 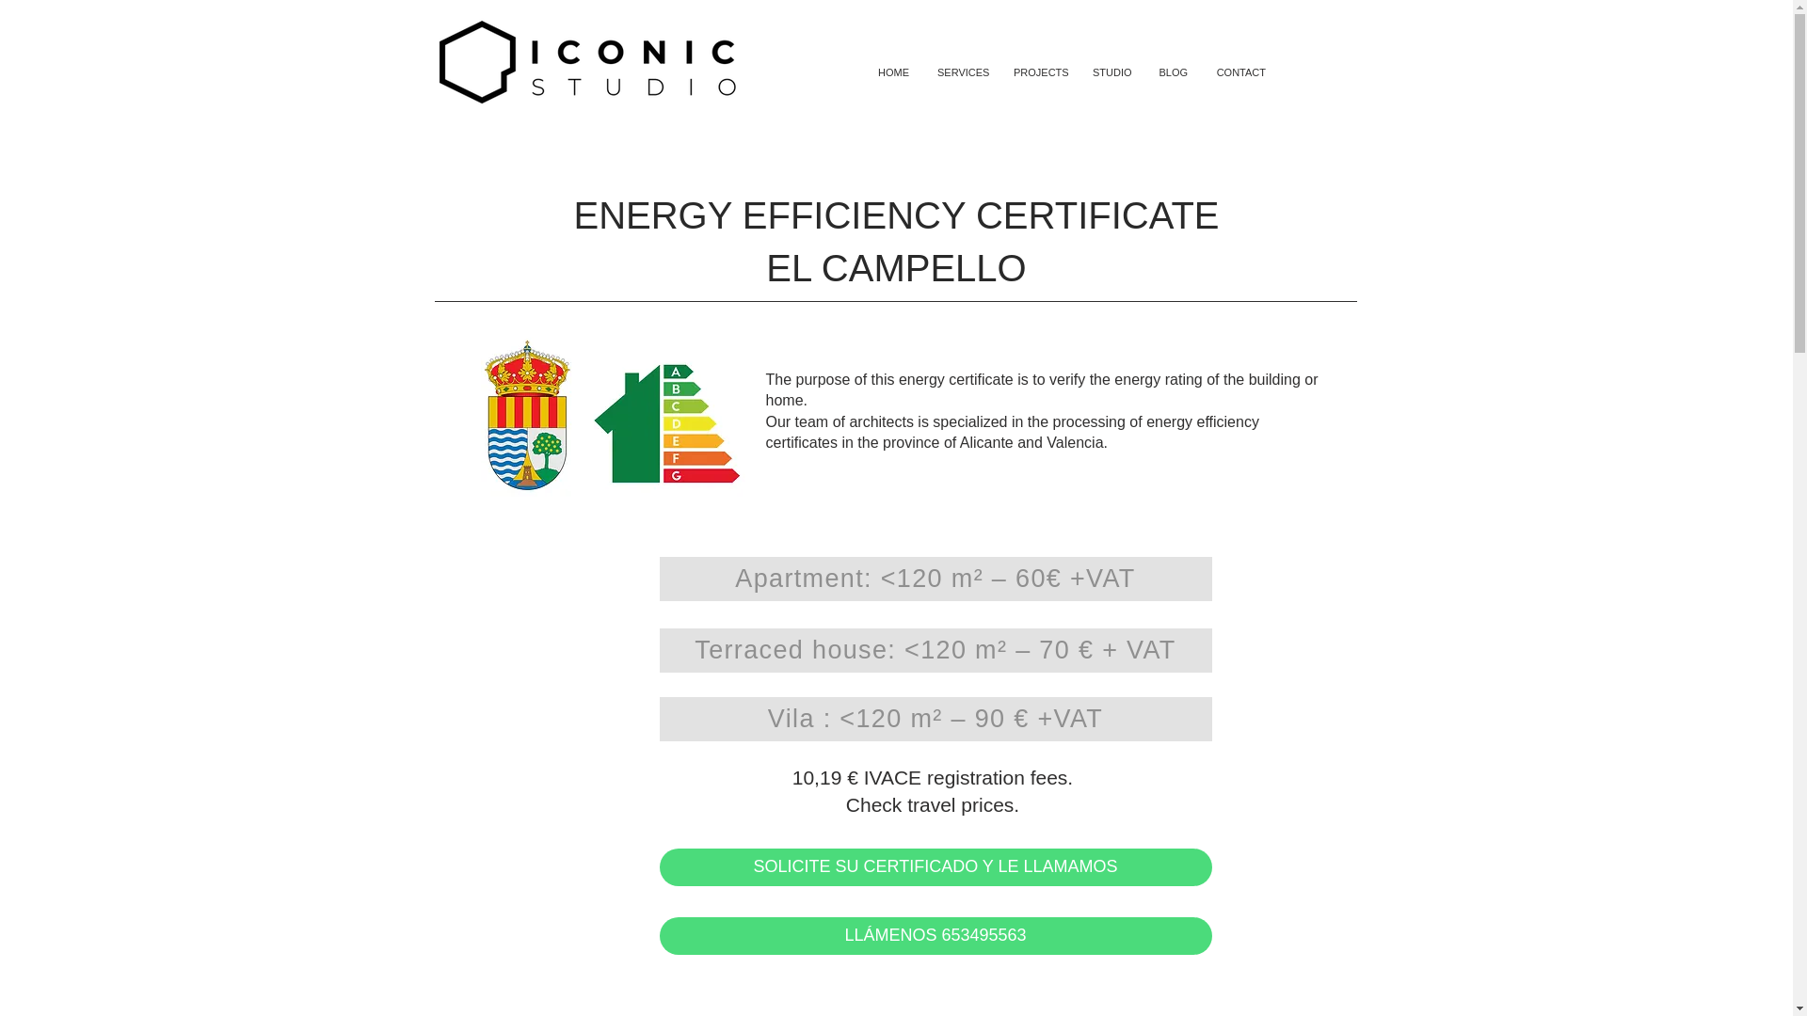 I want to click on BLOG, so click(x=1173, y=73).